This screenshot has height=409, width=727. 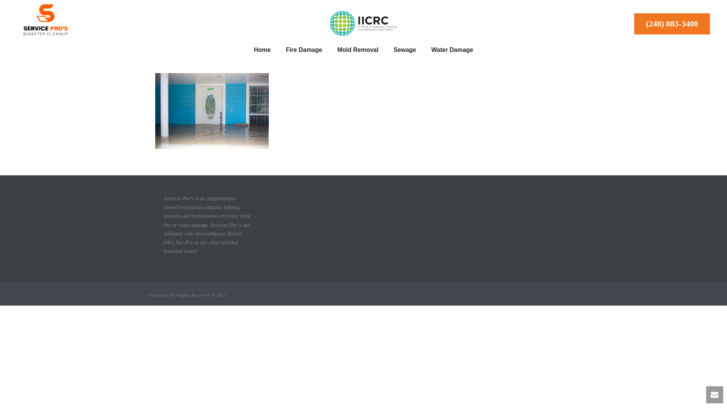 I want to click on Mold Removal, so click(x=358, y=48).